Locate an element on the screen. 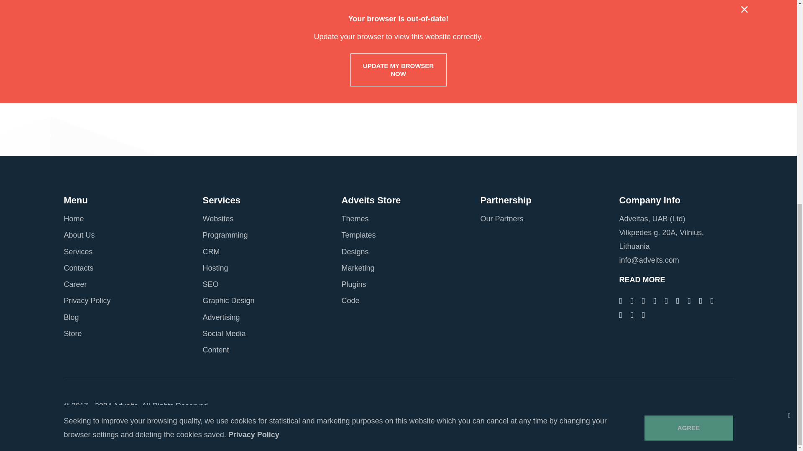 The image size is (803, 451). SEO is located at coordinates (99, 36).